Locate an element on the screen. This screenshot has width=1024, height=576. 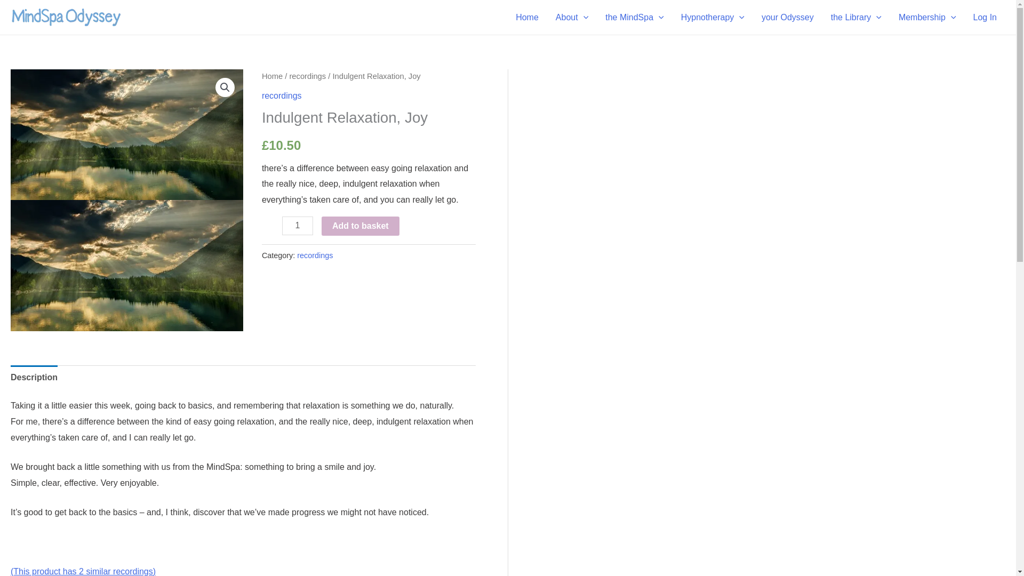
pexels-johannes-plenio-1126379 is located at coordinates (127, 265).